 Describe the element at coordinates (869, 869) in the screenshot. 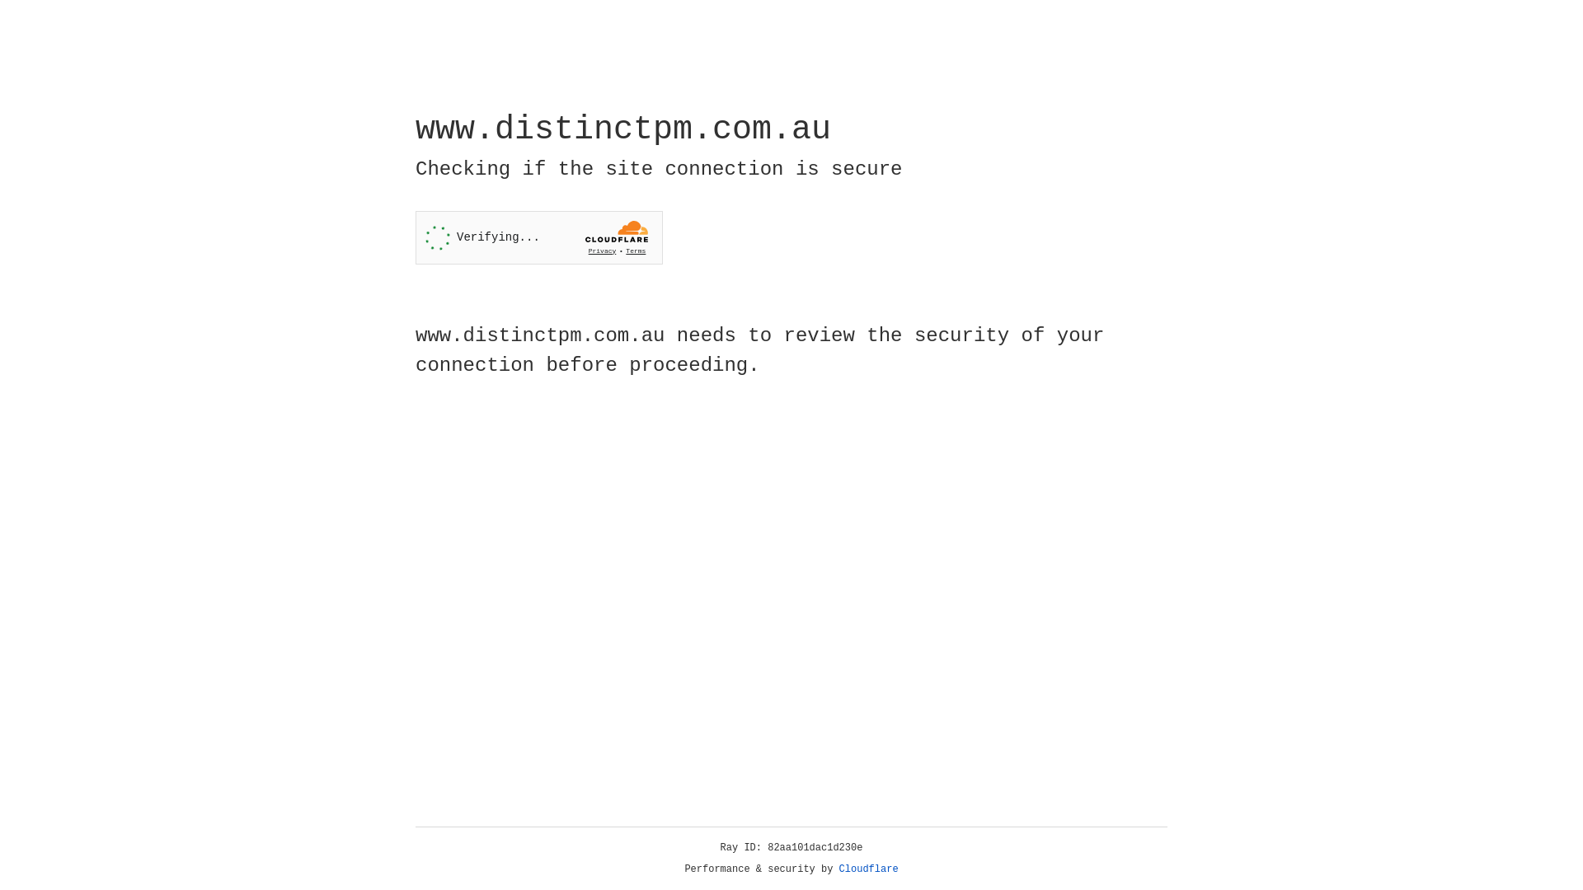

I see `Cloudflare` at that location.